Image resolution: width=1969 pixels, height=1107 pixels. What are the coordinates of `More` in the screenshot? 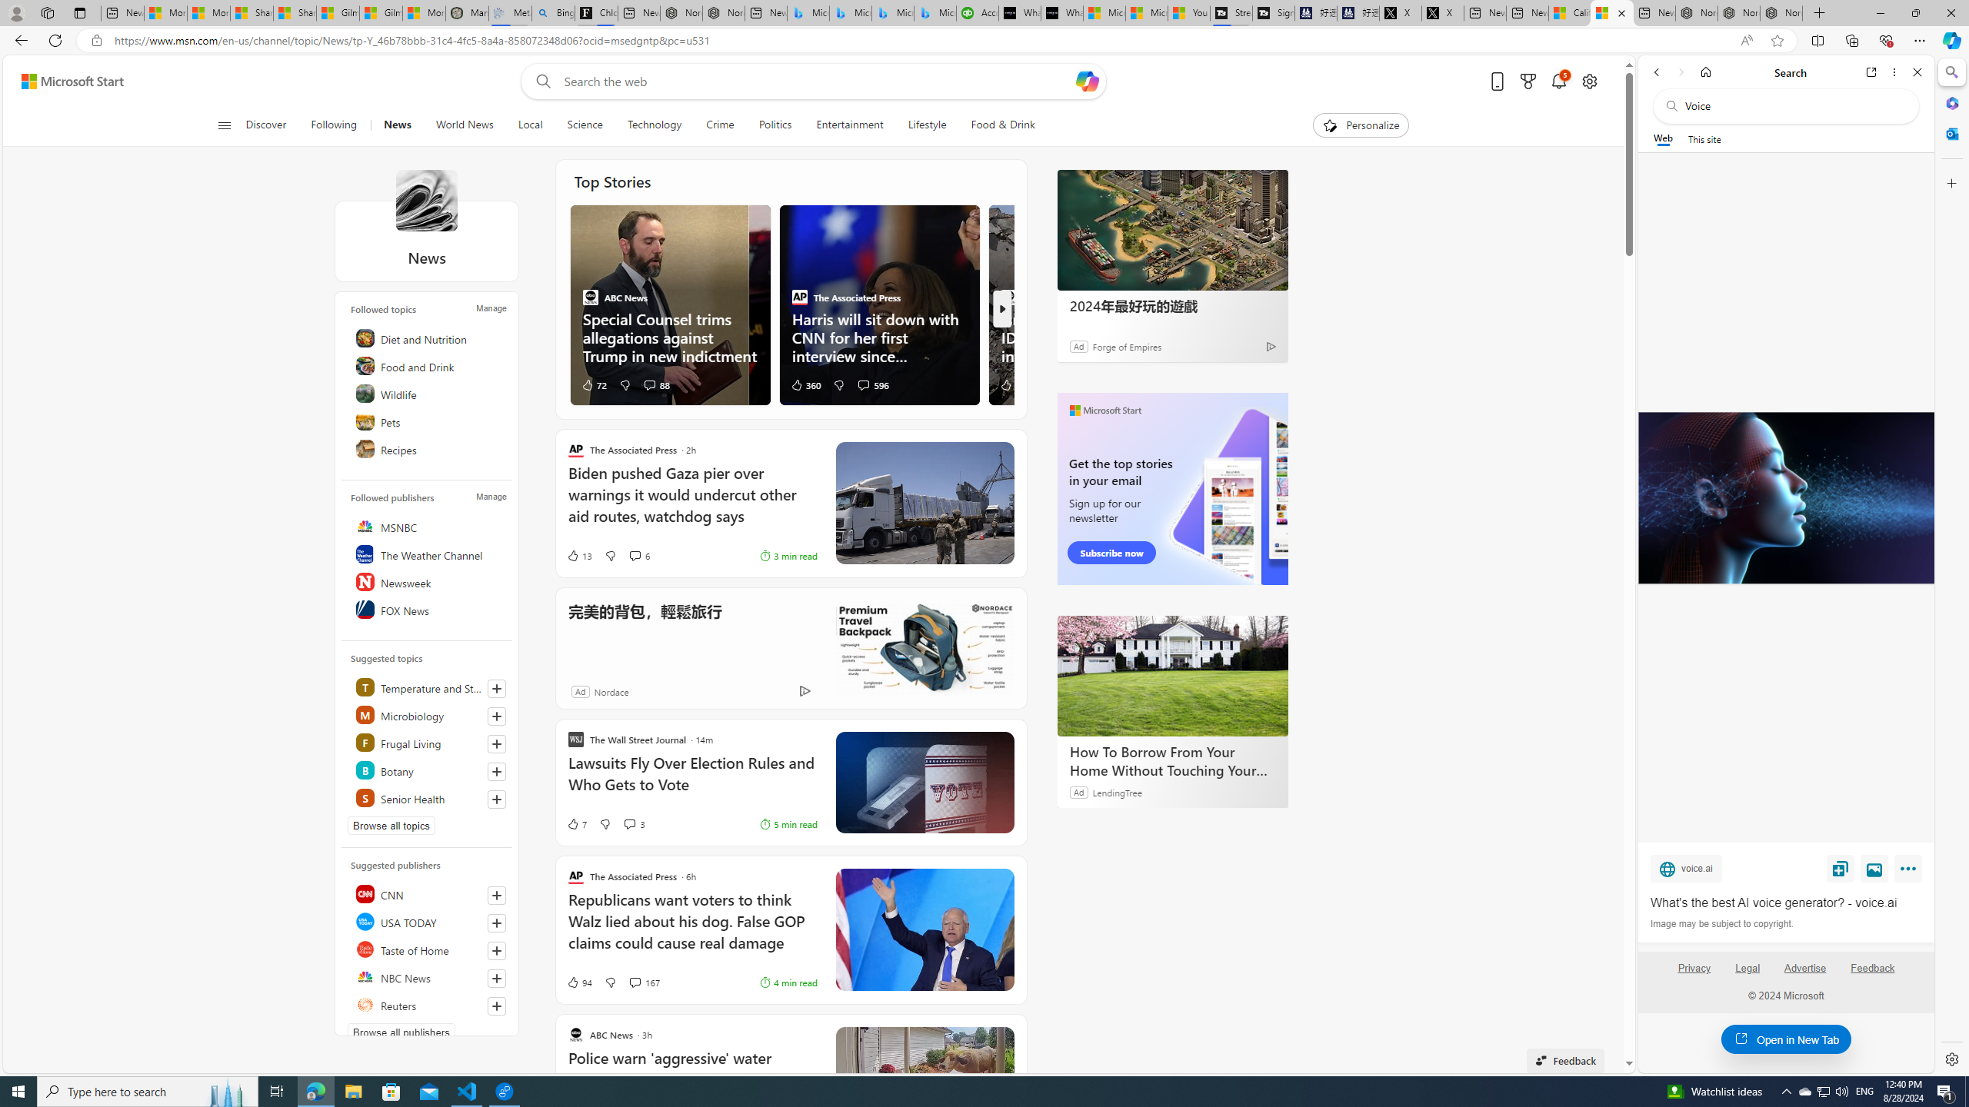 It's located at (1911, 872).